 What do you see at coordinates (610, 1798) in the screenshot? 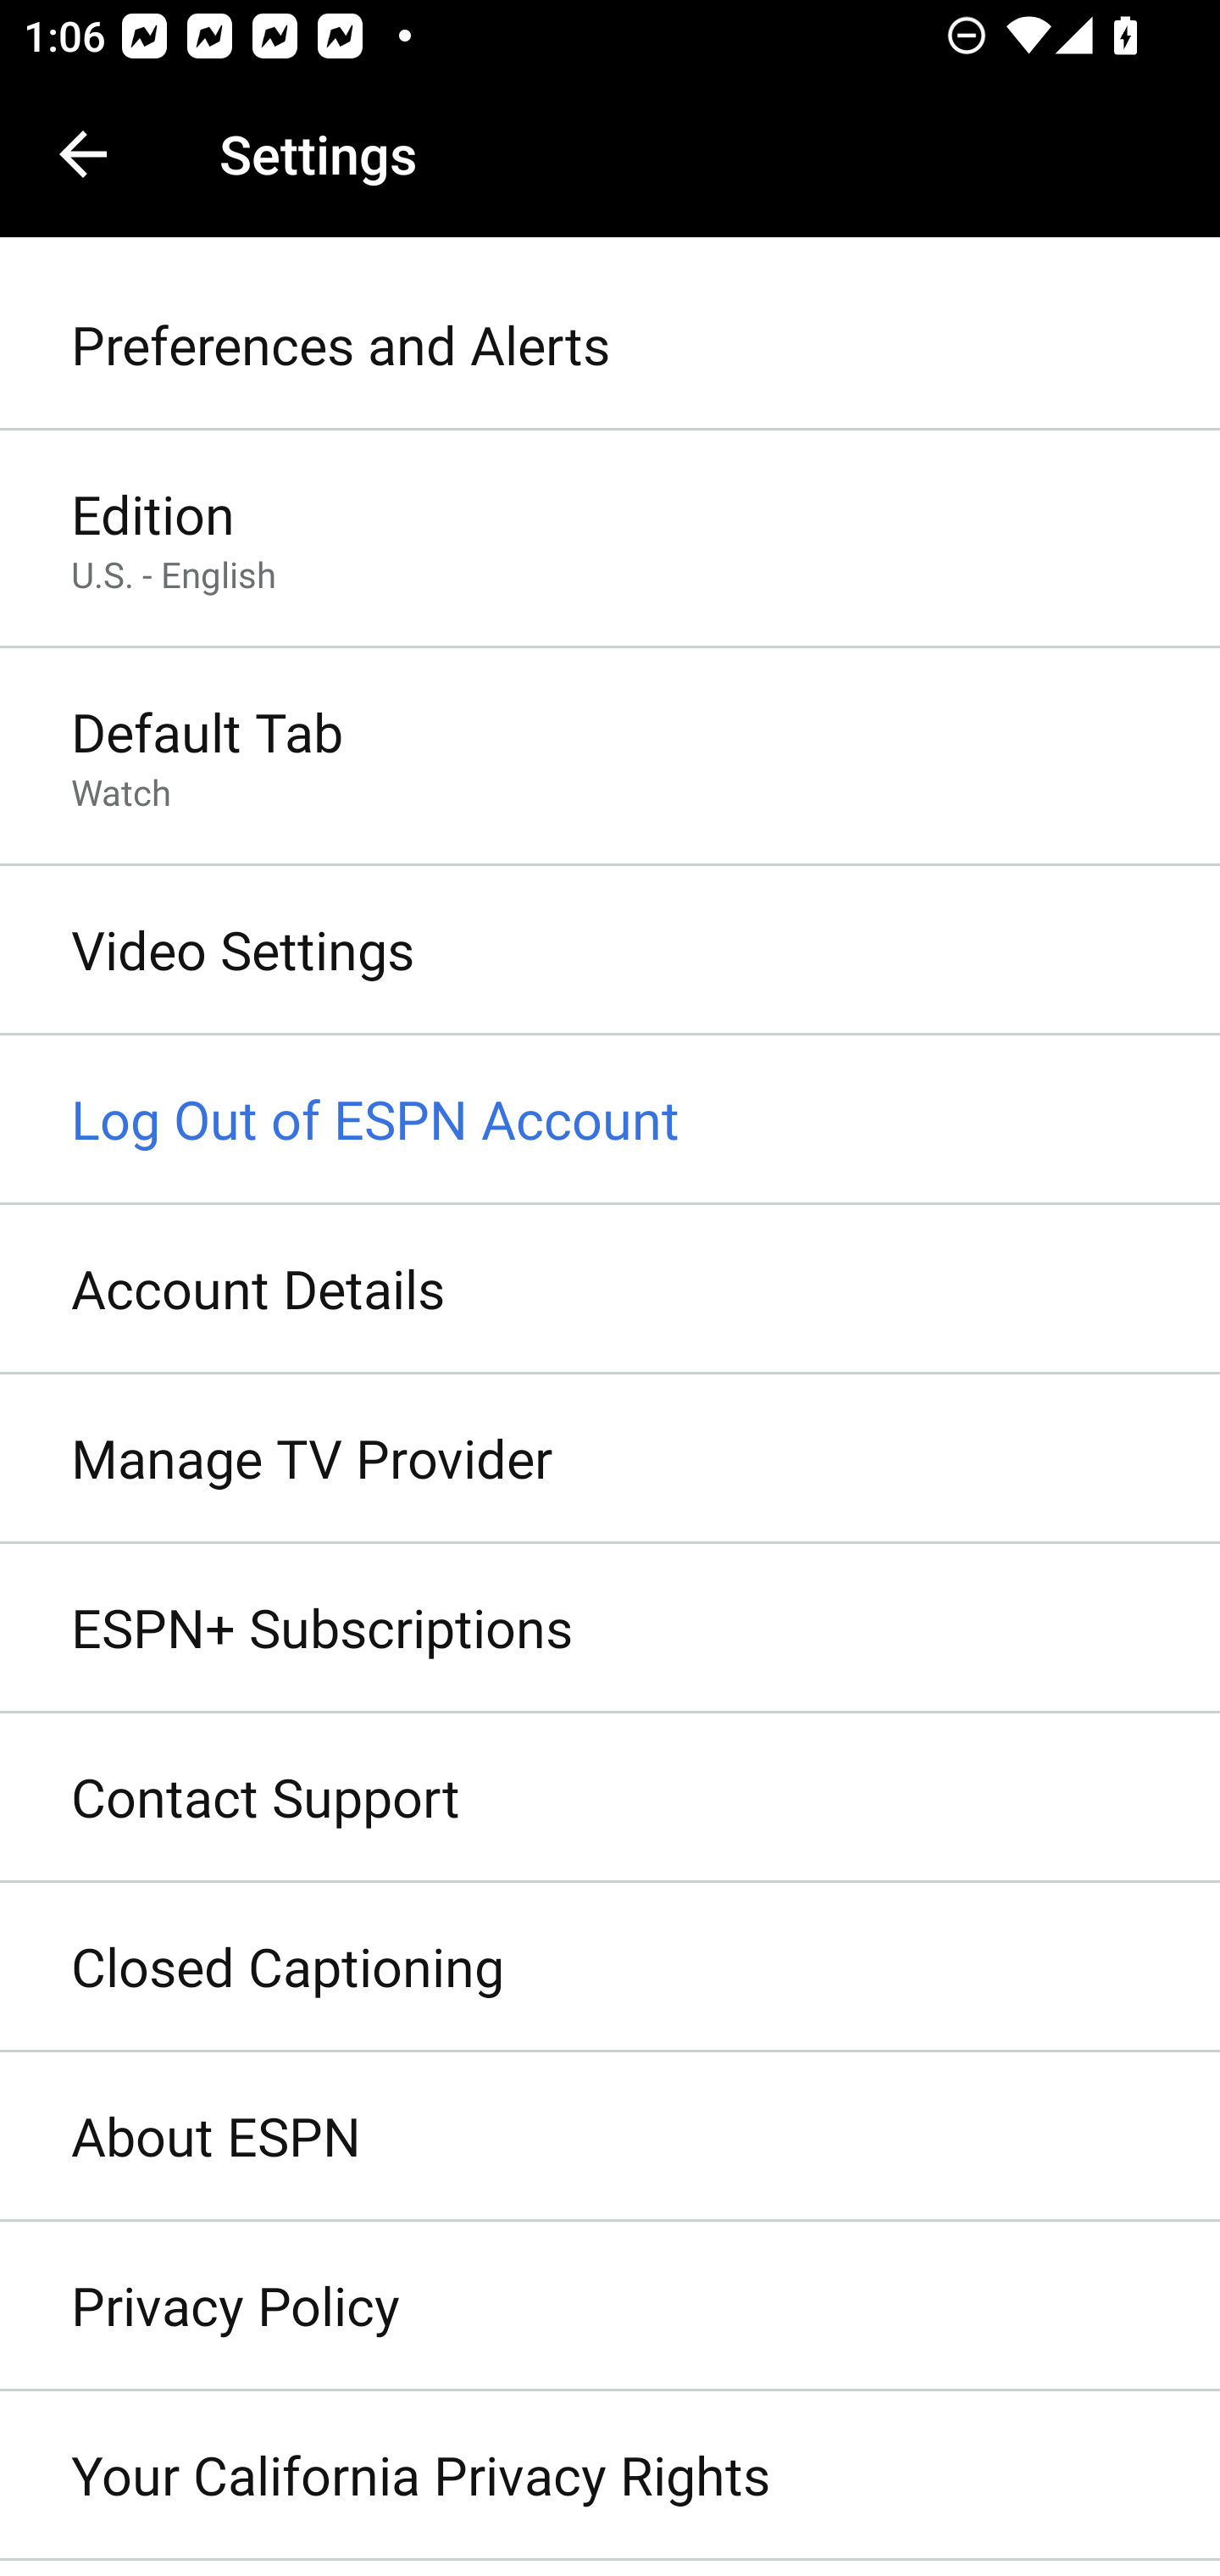
I see `Contact Support` at bounding box center [610, 1798].